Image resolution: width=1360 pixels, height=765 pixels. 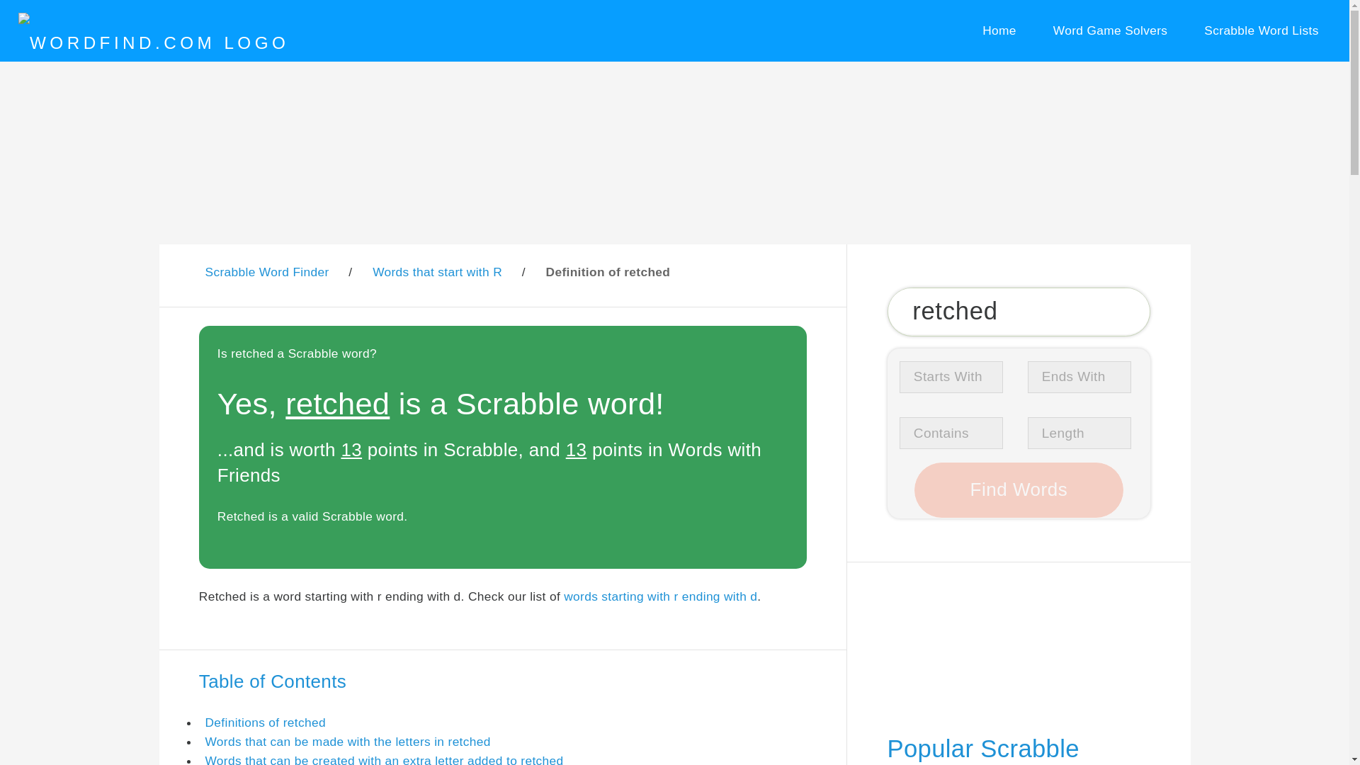 What do you see at coordinates (999, 31) in the screenshot?
I see `Home` at bounding box center [999, 31].